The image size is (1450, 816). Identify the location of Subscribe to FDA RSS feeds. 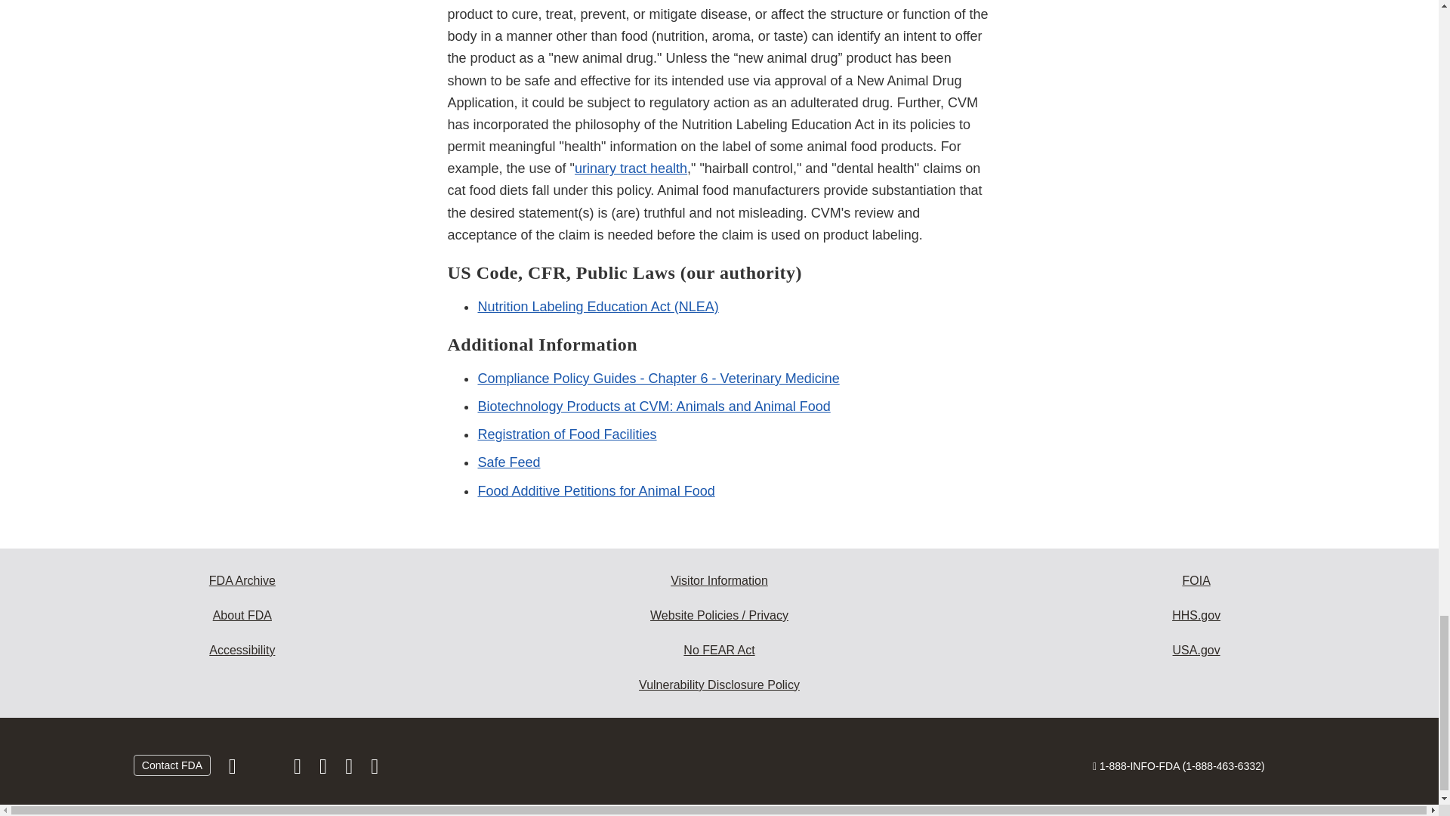
(375, 769).